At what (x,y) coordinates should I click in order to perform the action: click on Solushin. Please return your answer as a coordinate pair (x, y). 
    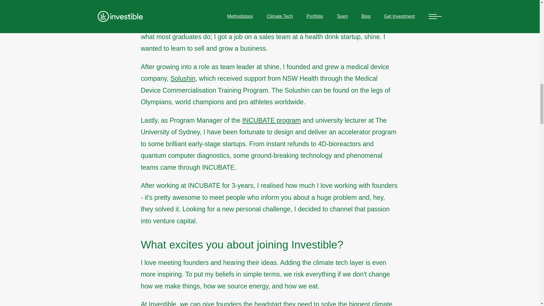
    Looking at the image, I should click on (182, 78).